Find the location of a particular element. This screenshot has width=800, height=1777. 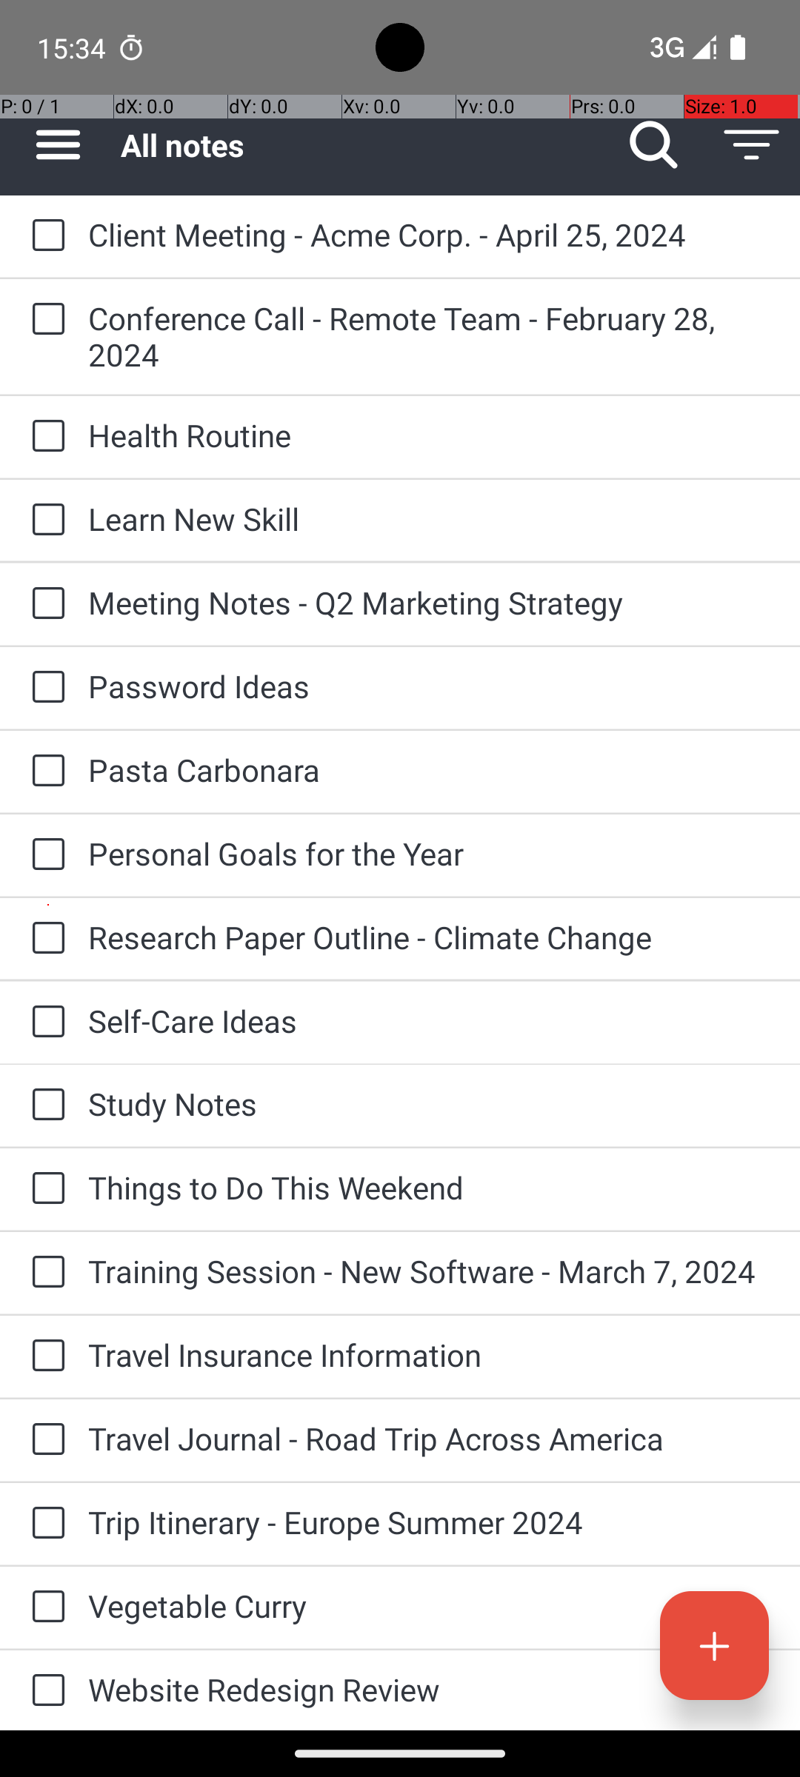

Meeting Notes - Q2 Marketing Strategy is located at coordinates (430, 603).